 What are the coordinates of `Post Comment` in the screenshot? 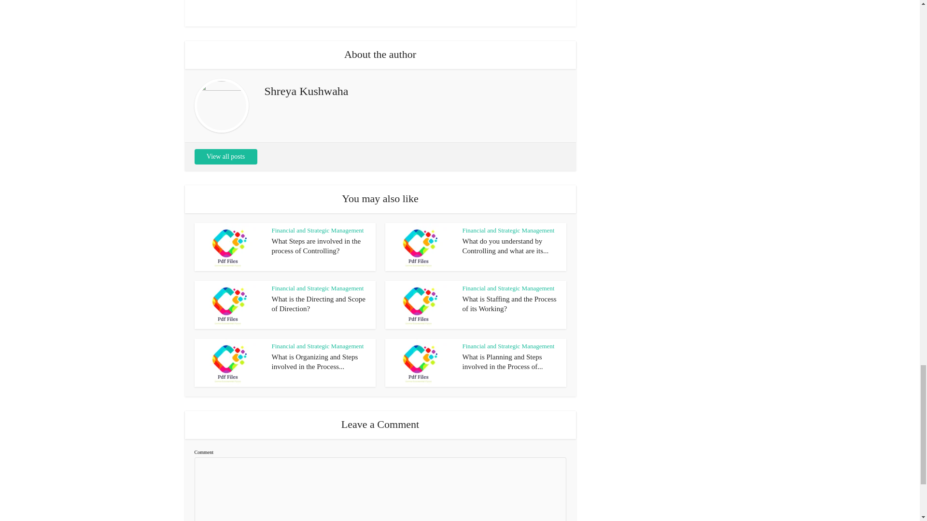 It's located at (227, 319).